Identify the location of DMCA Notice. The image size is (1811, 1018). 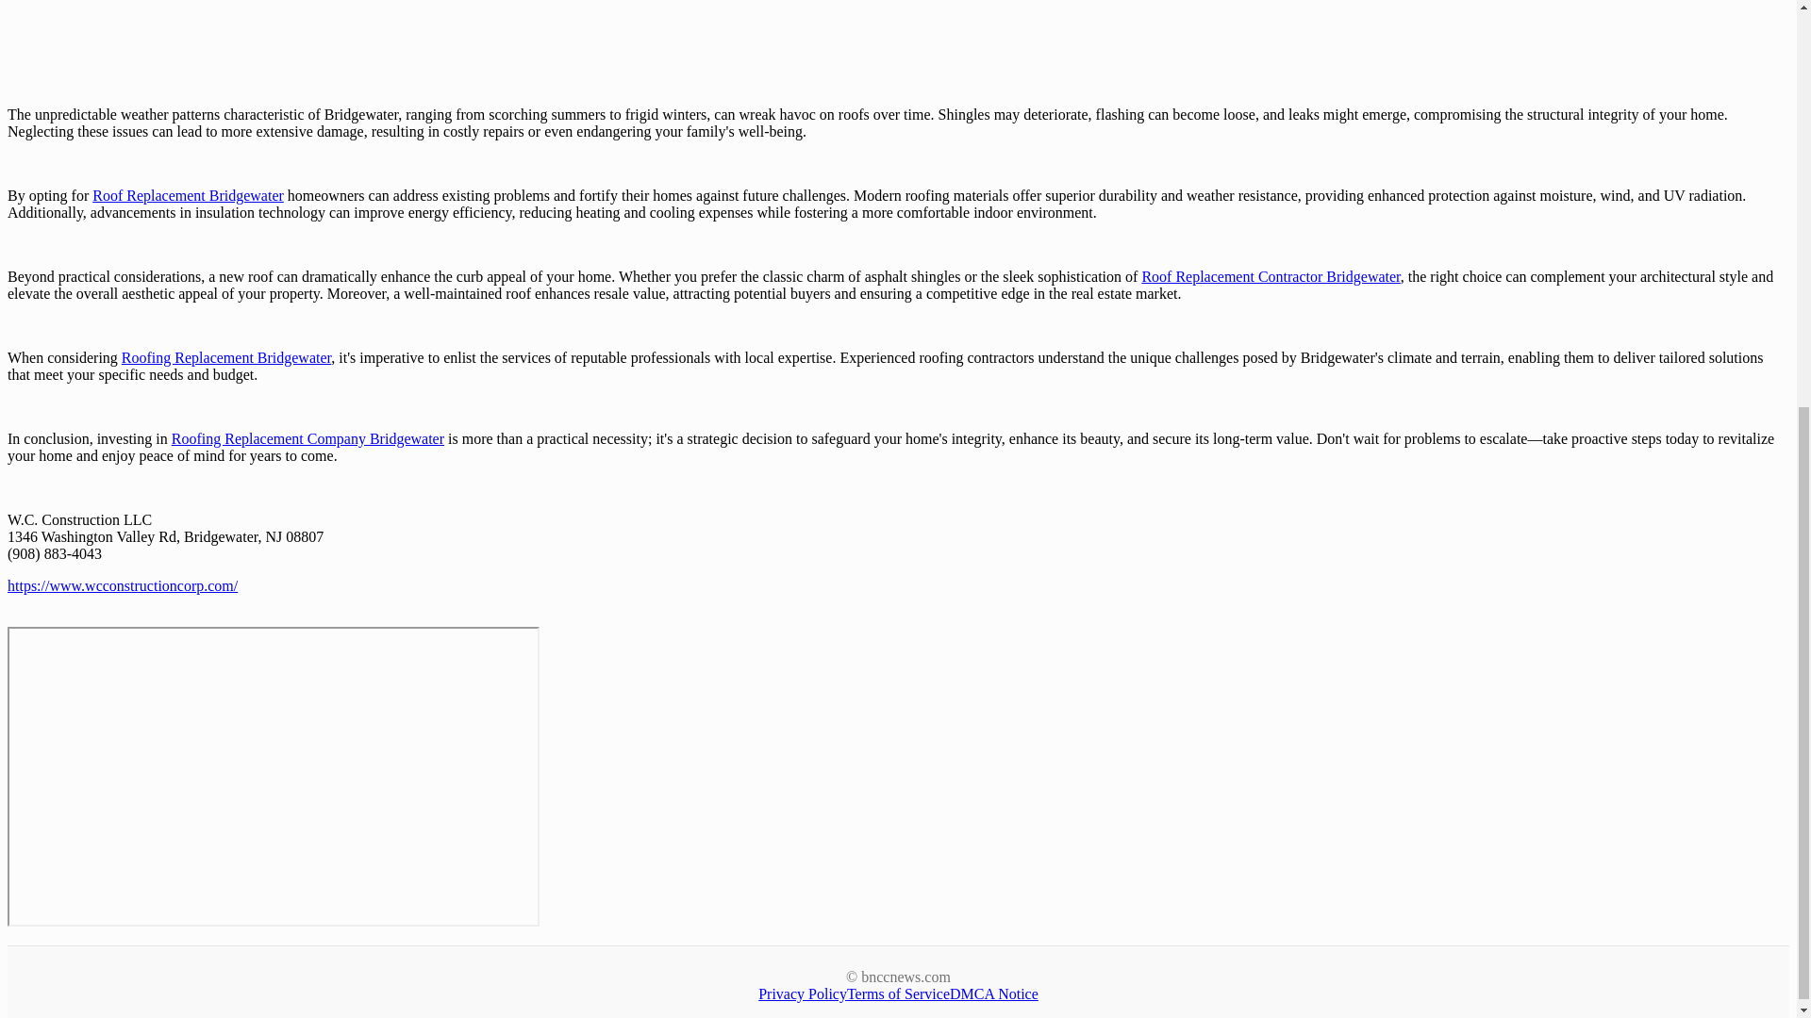
(993, 993).